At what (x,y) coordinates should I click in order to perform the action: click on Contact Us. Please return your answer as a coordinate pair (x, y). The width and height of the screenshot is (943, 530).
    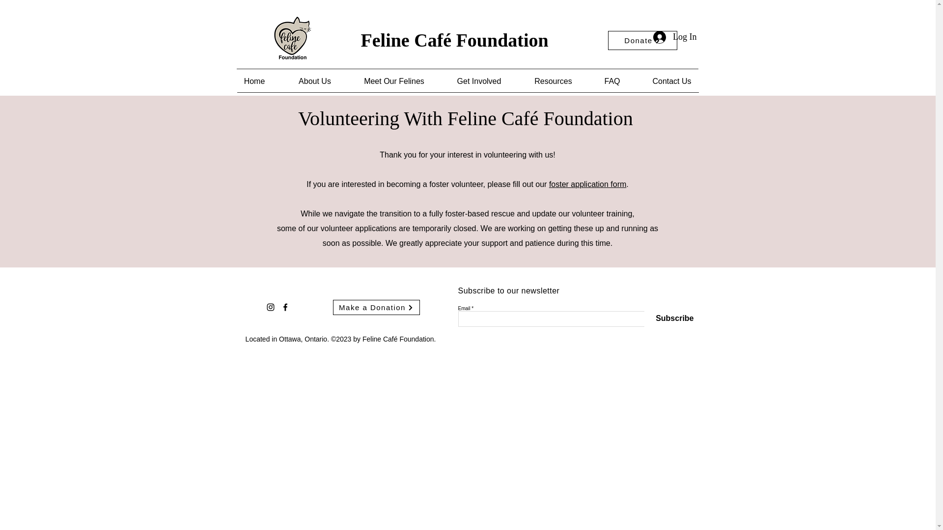
    Looking at the image, I should click on (672, 80).